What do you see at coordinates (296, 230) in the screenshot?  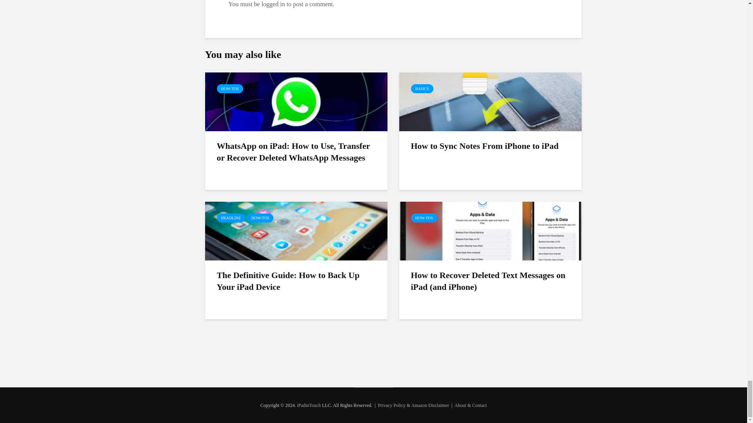 I see `The Definitive Guide: How to Back Up Your iPad Device` at bounding box center [296, 230].